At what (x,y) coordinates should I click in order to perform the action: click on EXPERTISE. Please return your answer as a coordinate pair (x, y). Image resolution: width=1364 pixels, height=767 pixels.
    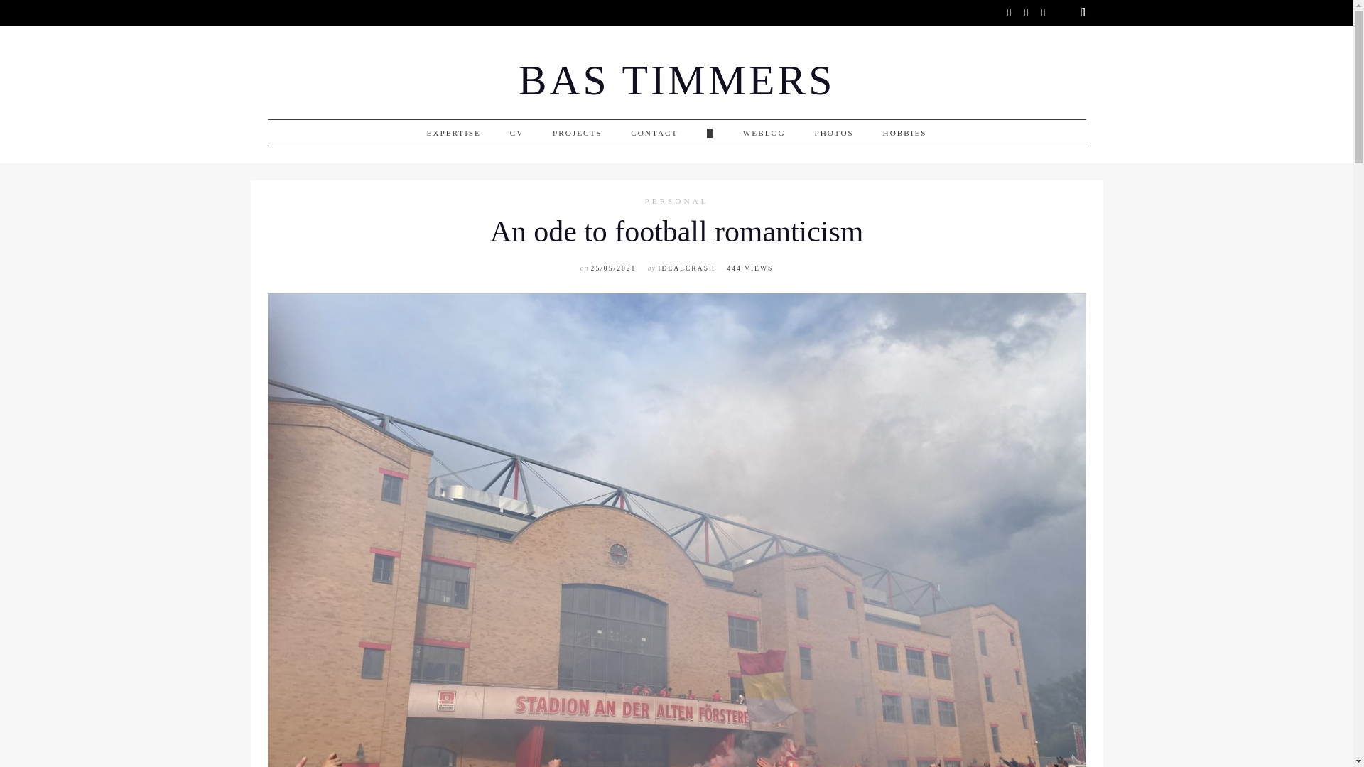
    Looking at the image, I should click on (453, 133).